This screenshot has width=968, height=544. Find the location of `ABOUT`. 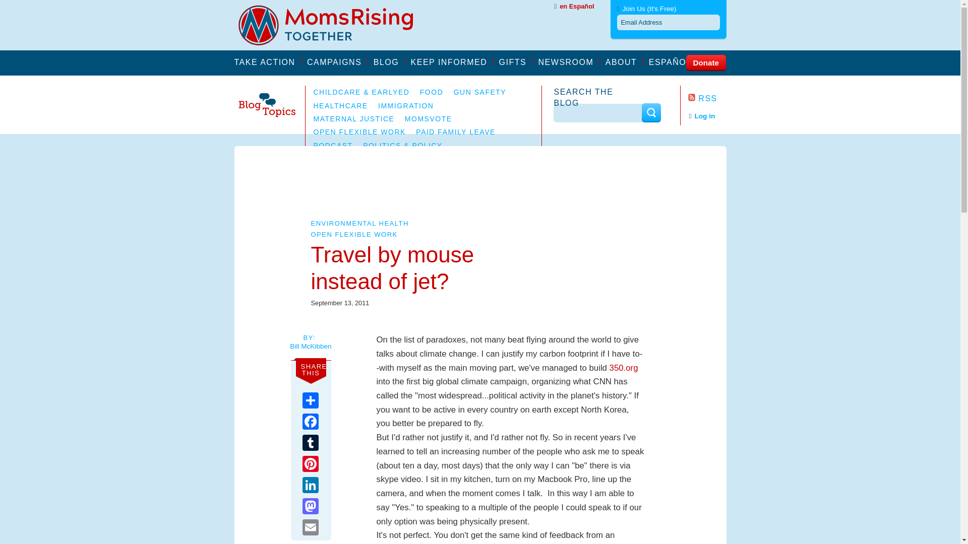

ABOUT is located at coordinates (624, 61).